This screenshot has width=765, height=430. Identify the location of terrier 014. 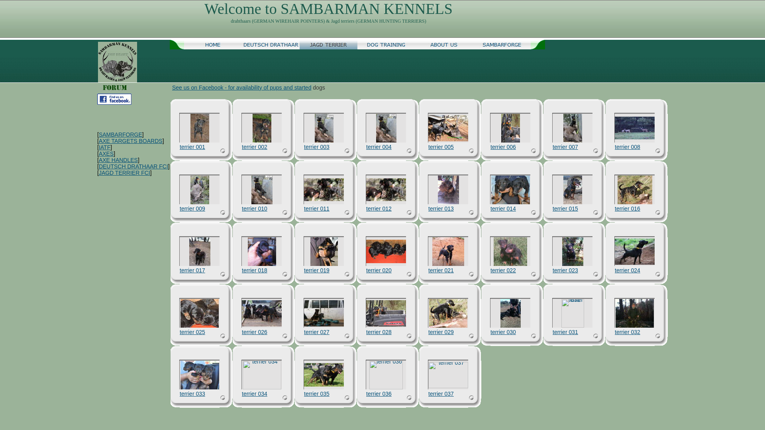
(503, 209).